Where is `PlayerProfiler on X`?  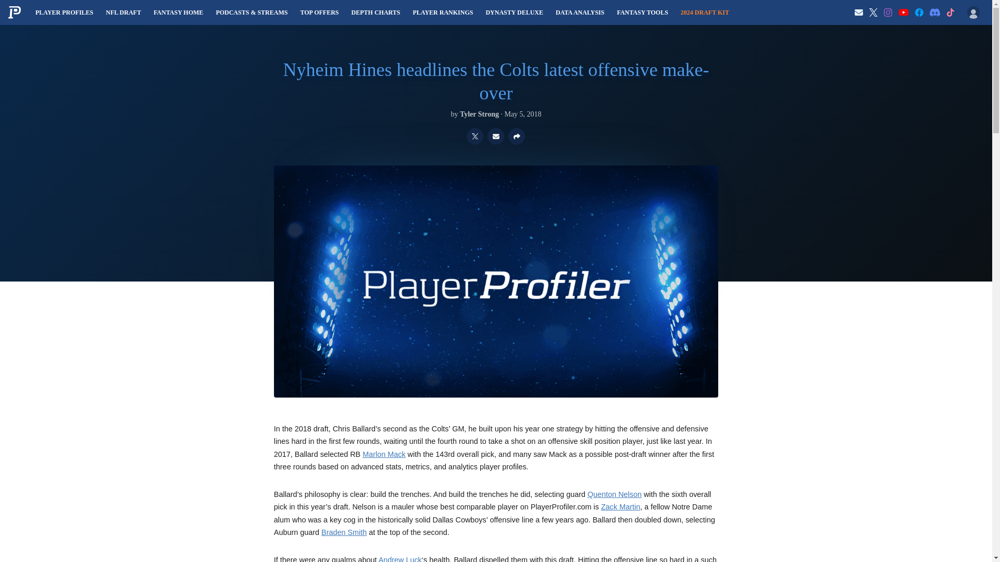
PlayerProfiler on X is located at coordinates (873, 12).